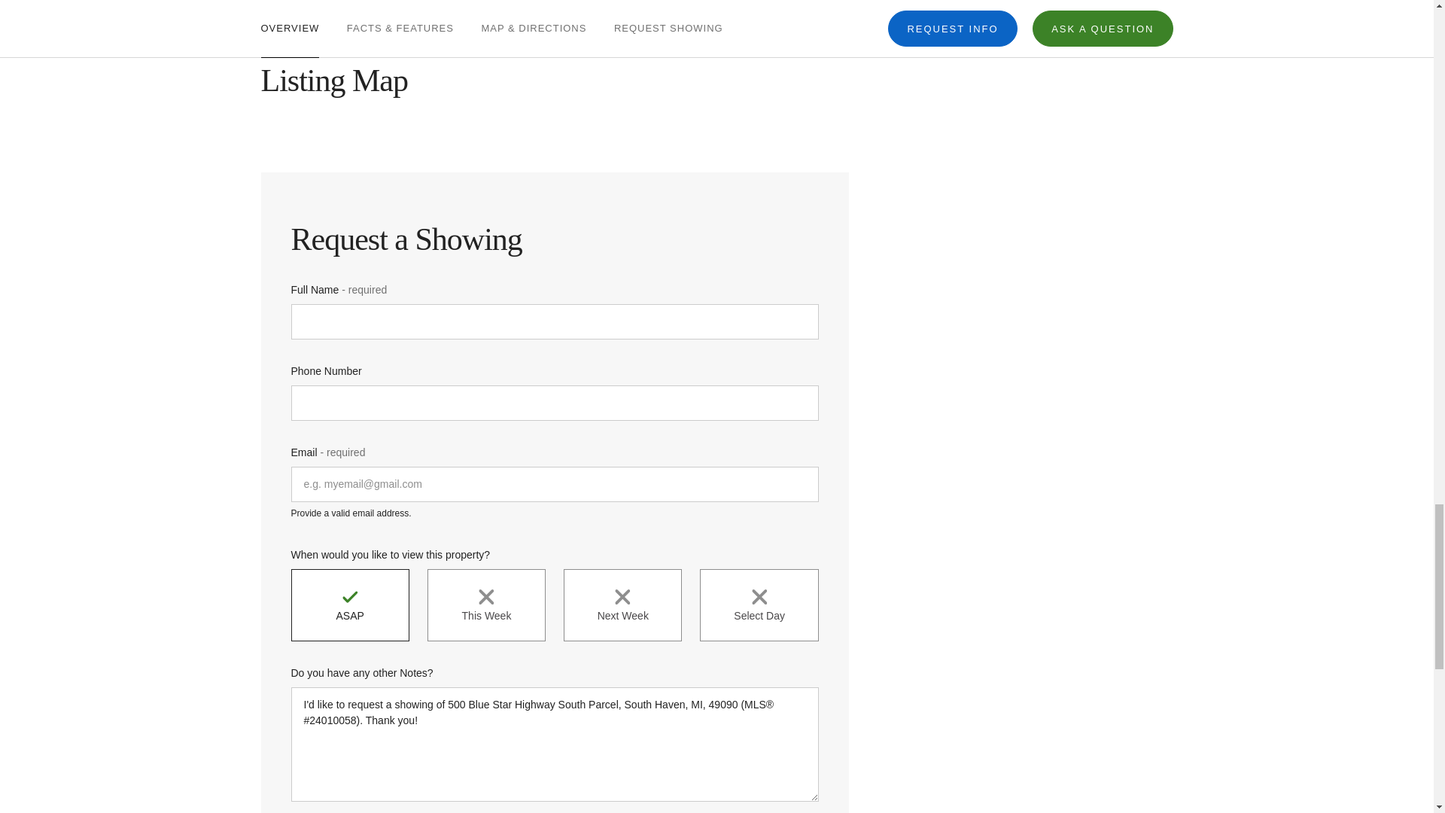  I want to click on ASAP, so click(349, 605).